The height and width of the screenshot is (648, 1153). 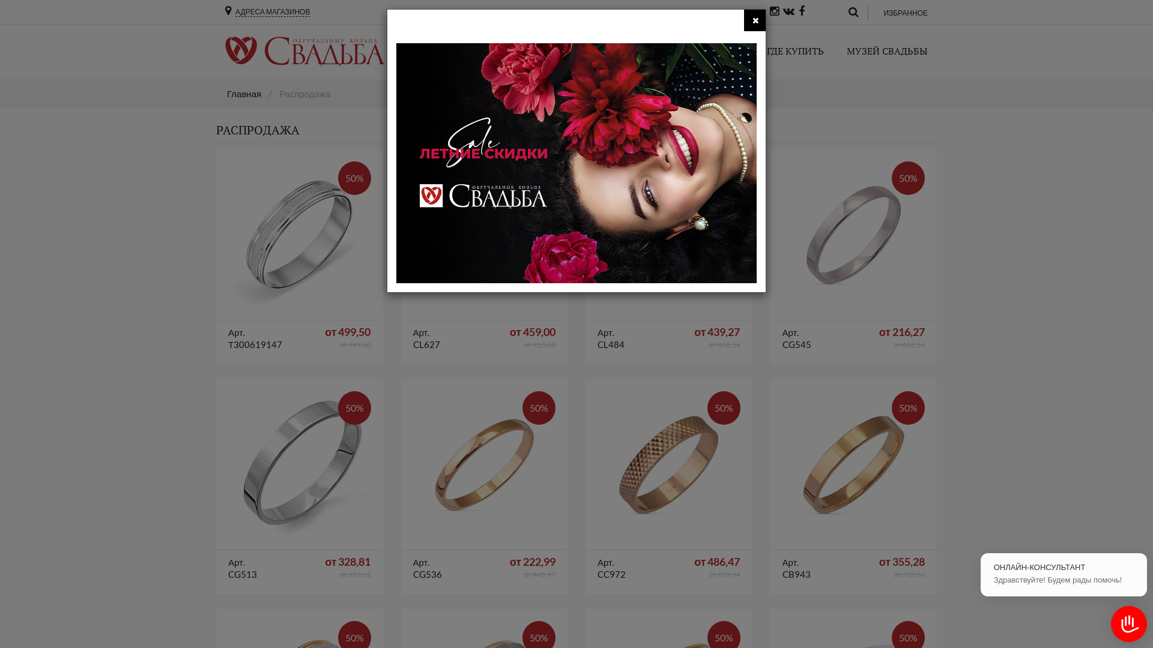 What do you see at coordinates (669, 235) in the screenshot?
I see `CL484` at bounding box center [669, 235].